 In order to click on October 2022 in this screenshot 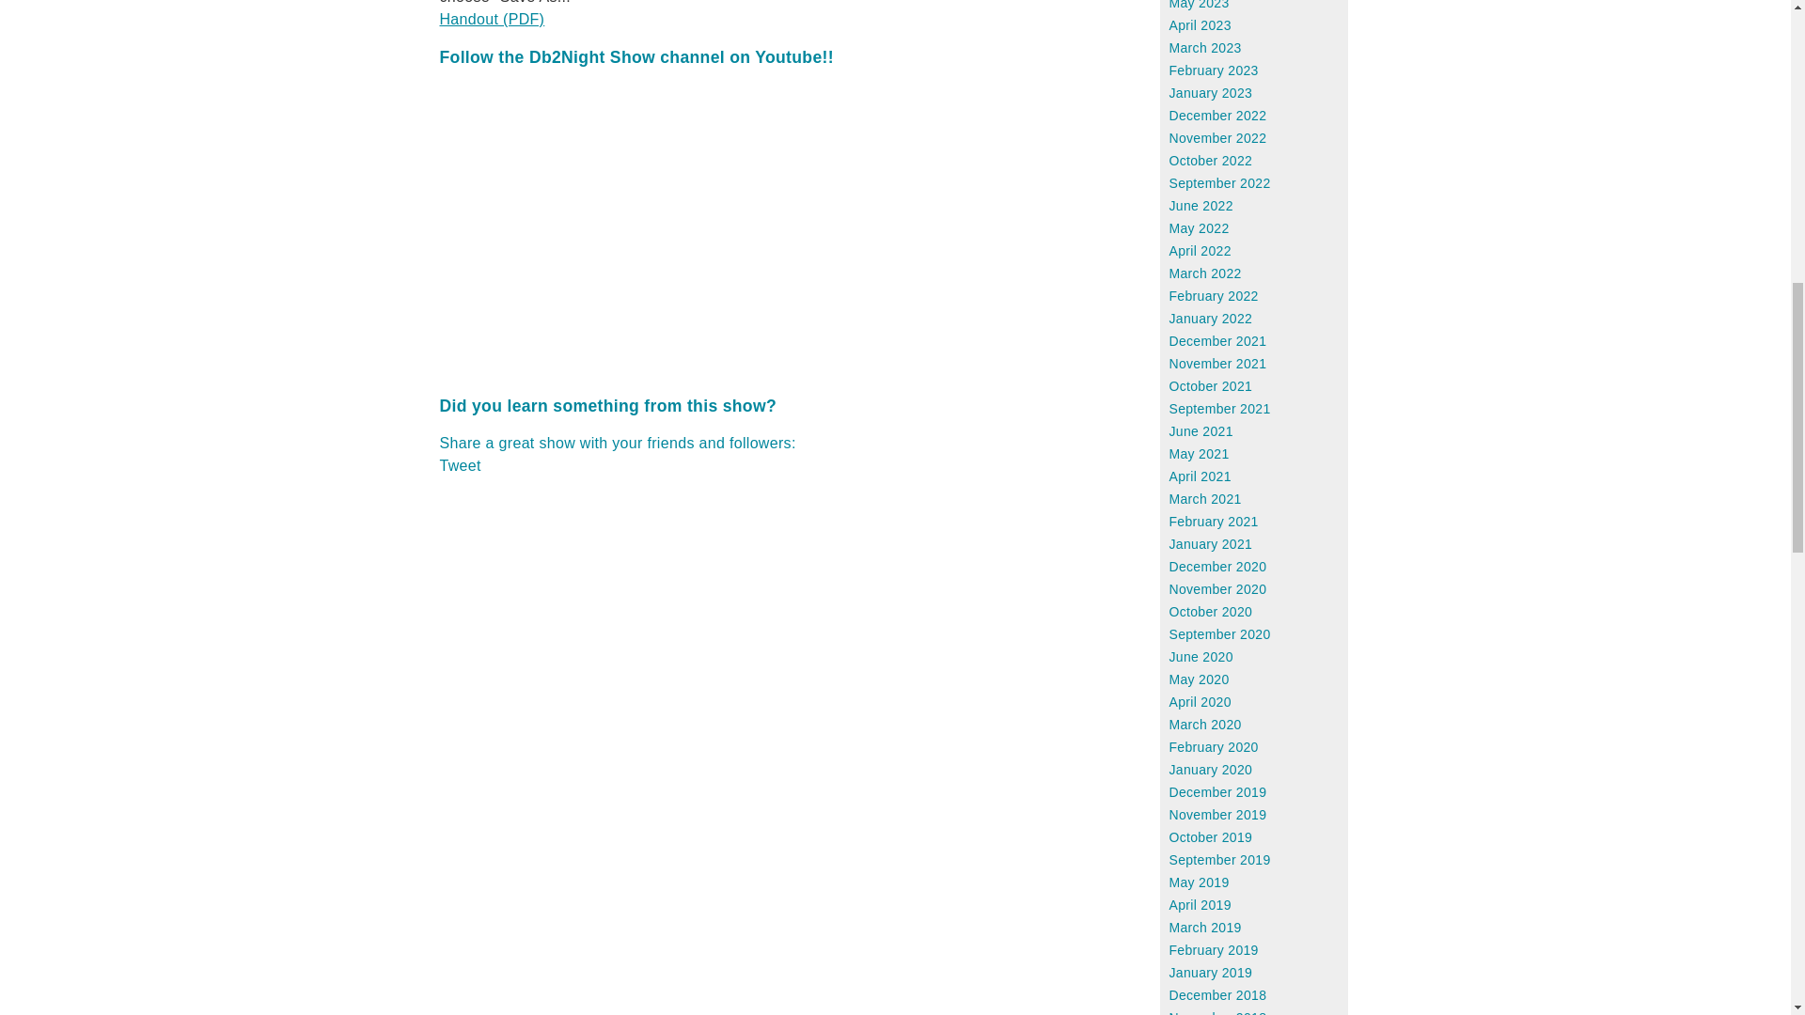, I will do `click(1211, 161)`.